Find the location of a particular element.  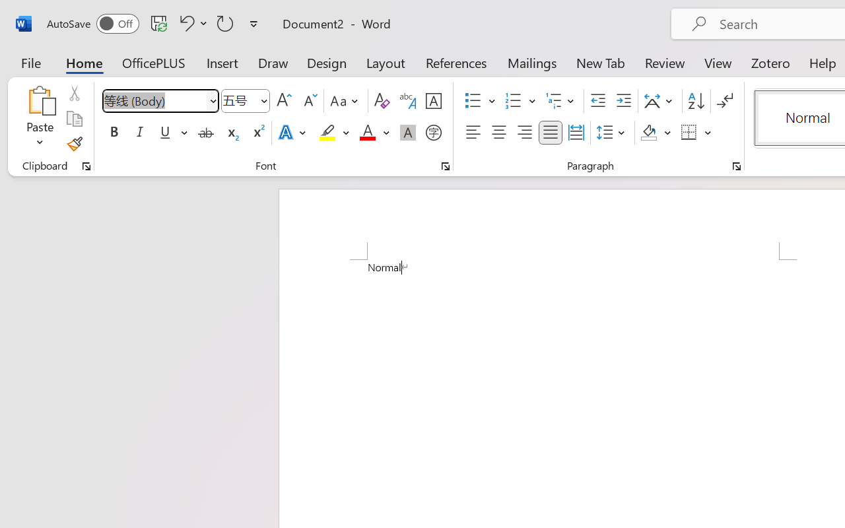

Home is located at coordinates (84, 62).